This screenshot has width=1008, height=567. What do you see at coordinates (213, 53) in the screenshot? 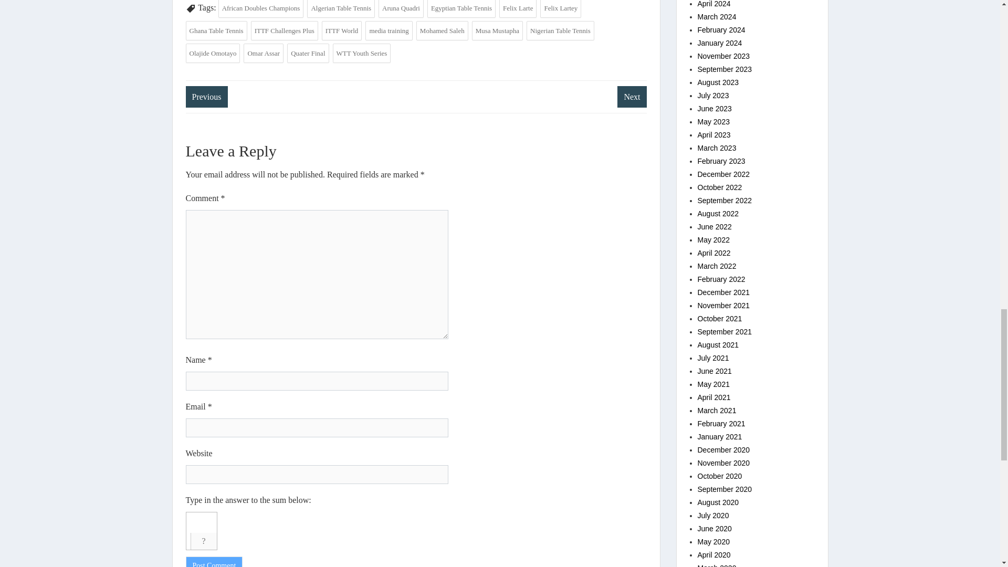
I see `Olajide Omotayo` at bounding box center [213, 53].